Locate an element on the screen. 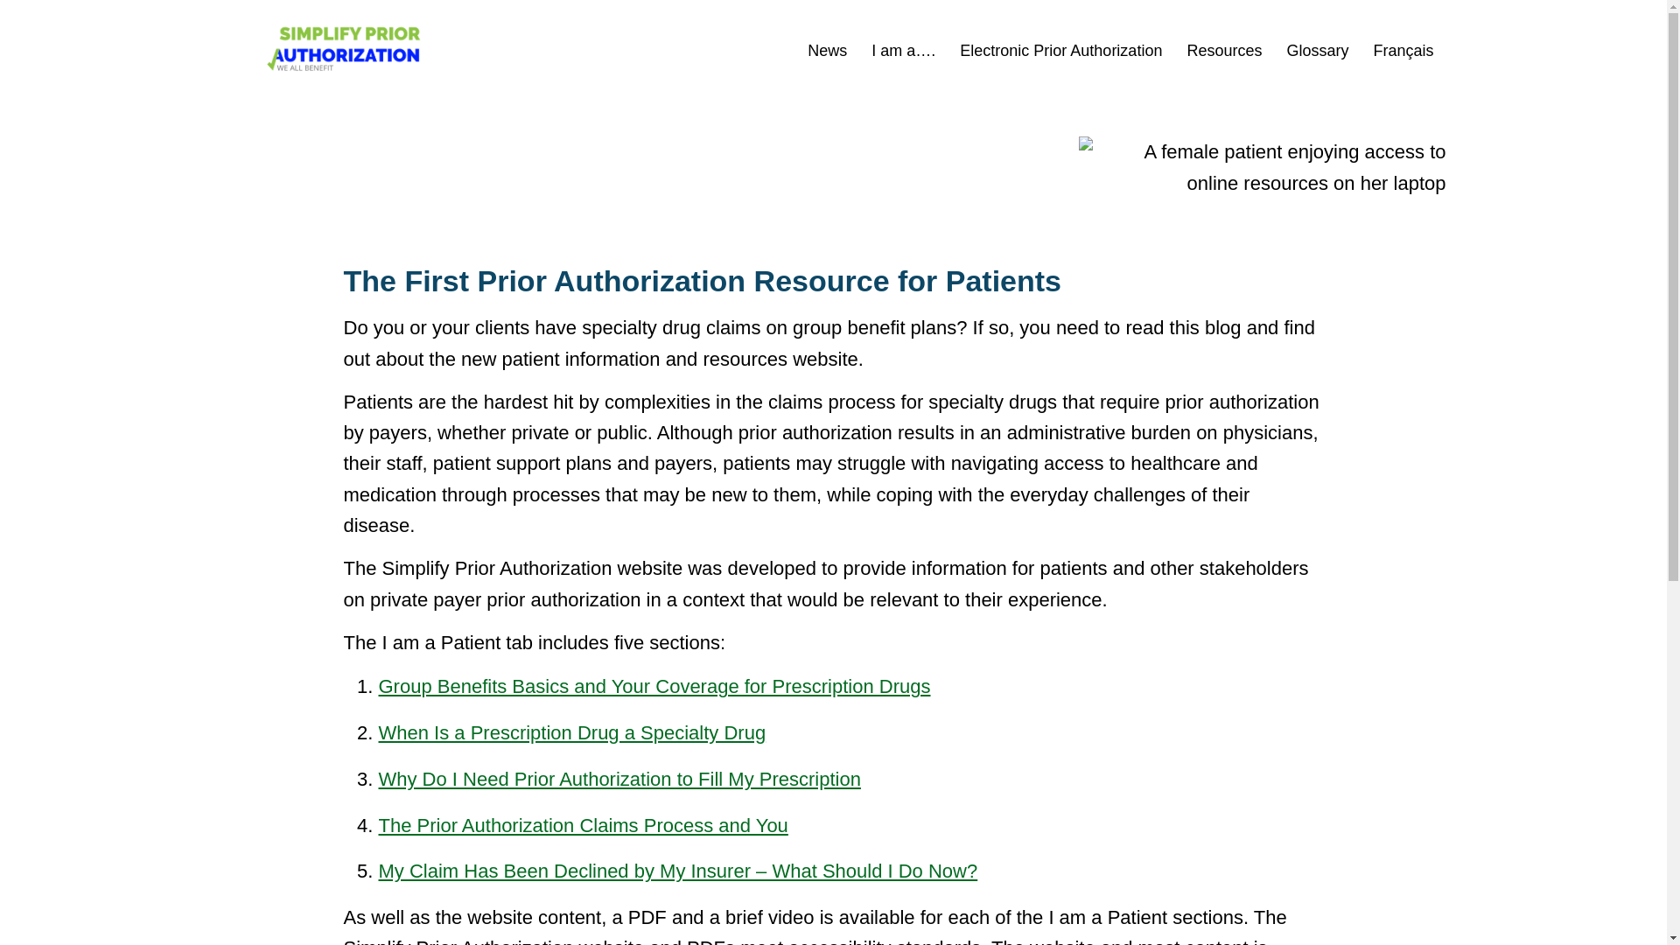  News is located at coordinates (826, 51).